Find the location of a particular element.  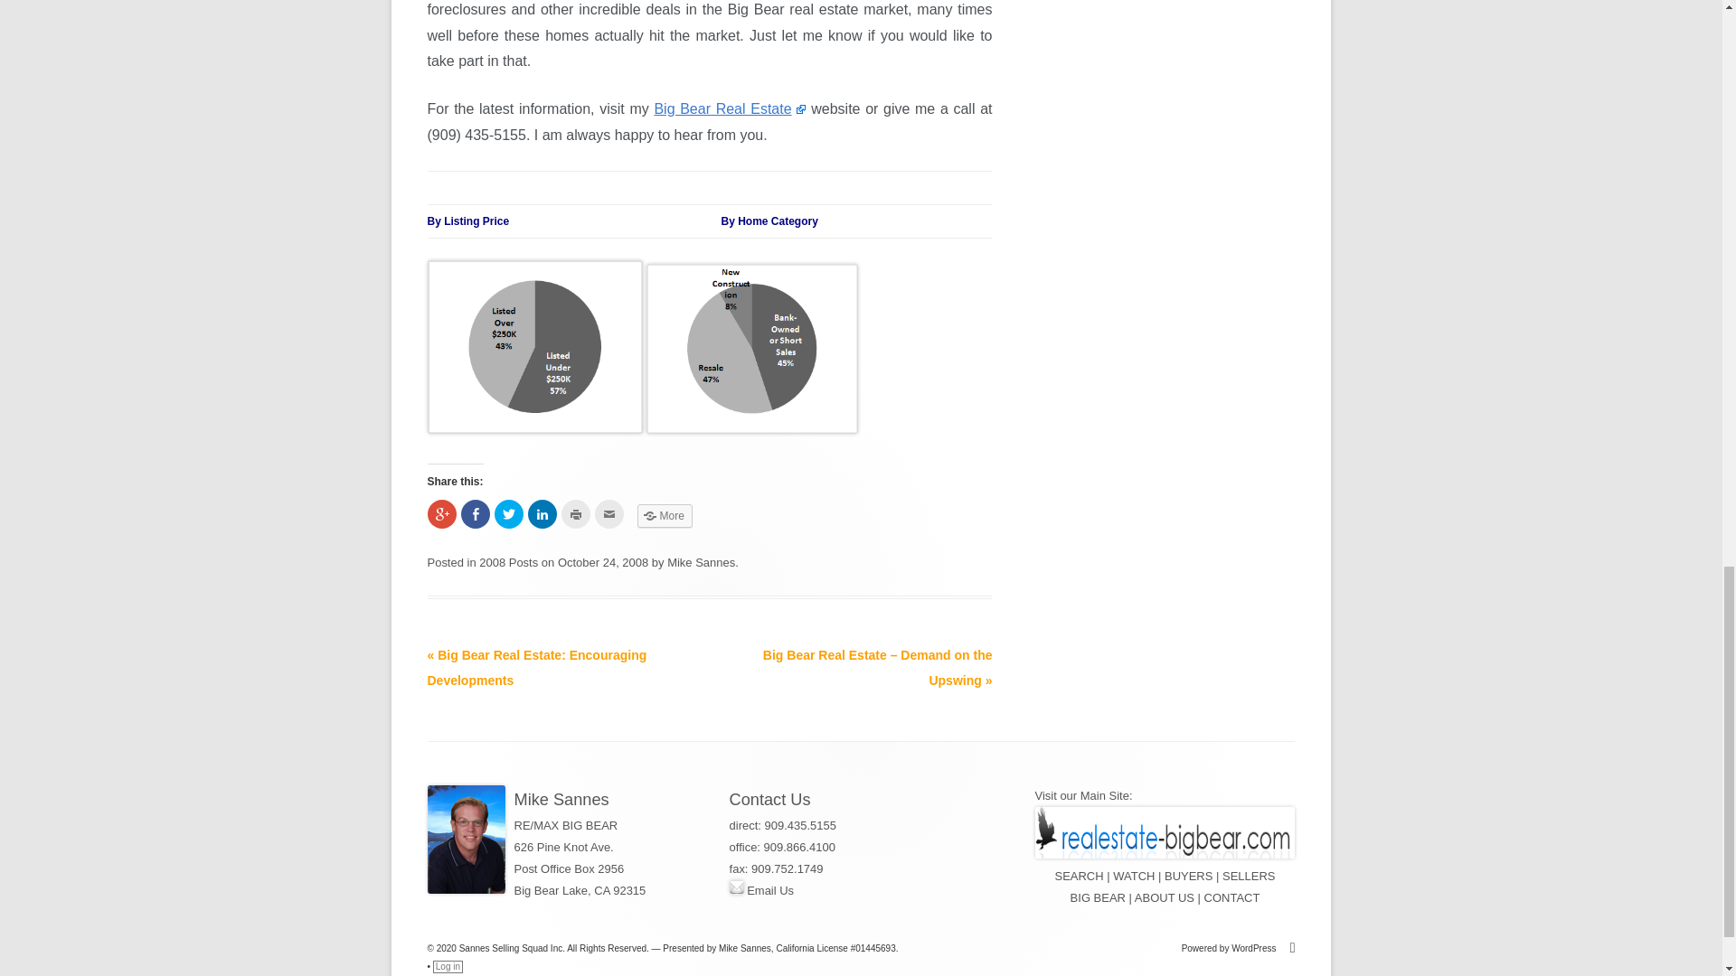

2008 Posts is located at coordinates (508, 562).